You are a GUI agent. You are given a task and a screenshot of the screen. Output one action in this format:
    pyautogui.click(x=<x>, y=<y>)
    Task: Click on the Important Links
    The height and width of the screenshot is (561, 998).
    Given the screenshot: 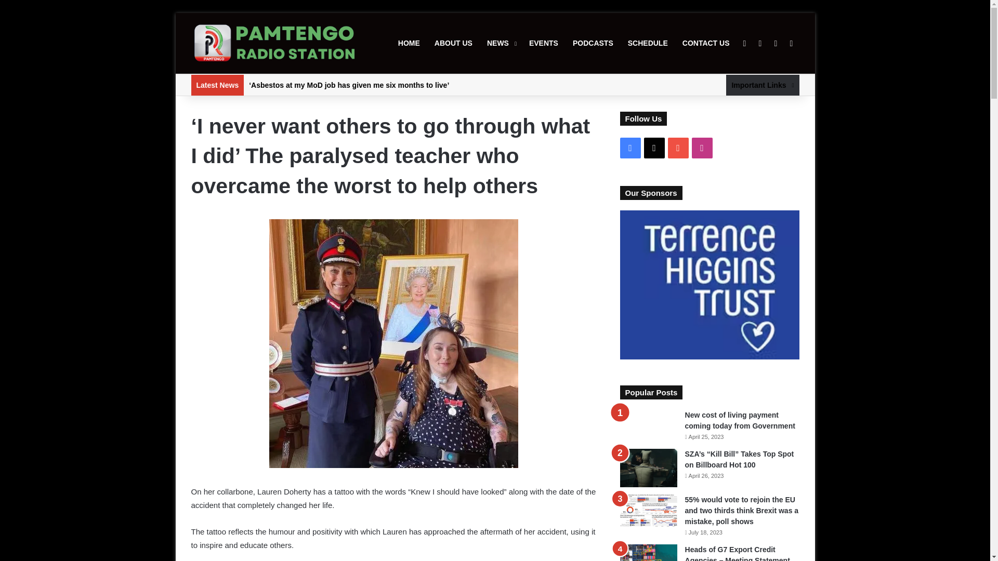 What is the action you would take?
    pyautogui.click(x=763, y=85)
    